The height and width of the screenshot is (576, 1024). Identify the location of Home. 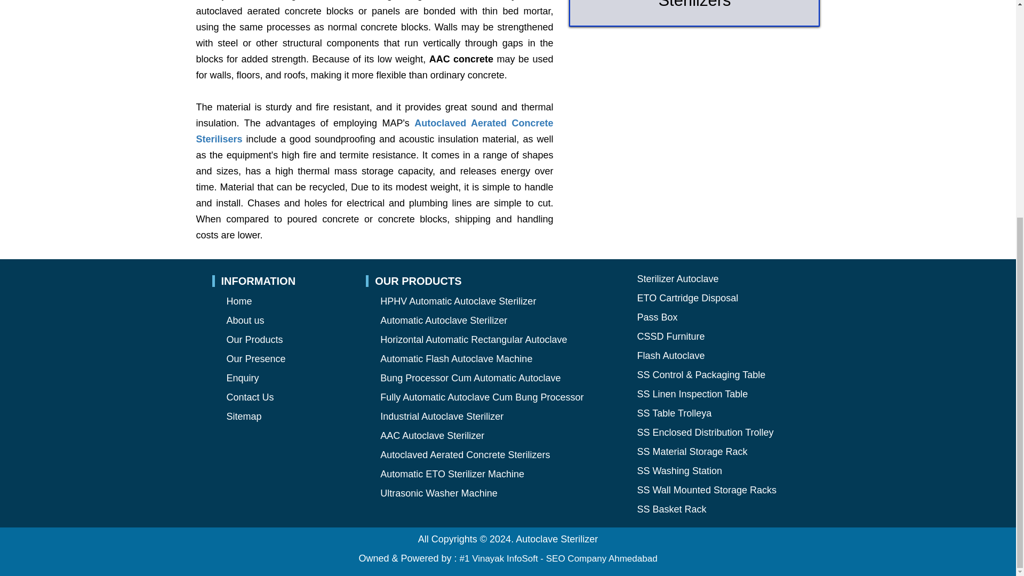
(239, 301).